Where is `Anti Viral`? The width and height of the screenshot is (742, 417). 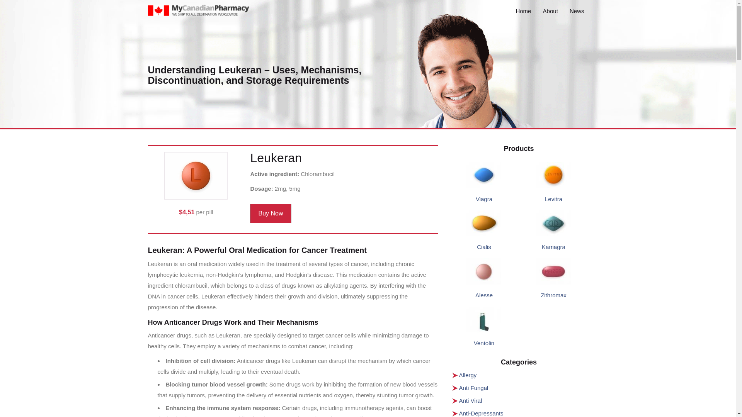
Anti Viral is located at coordinates (471, 401).